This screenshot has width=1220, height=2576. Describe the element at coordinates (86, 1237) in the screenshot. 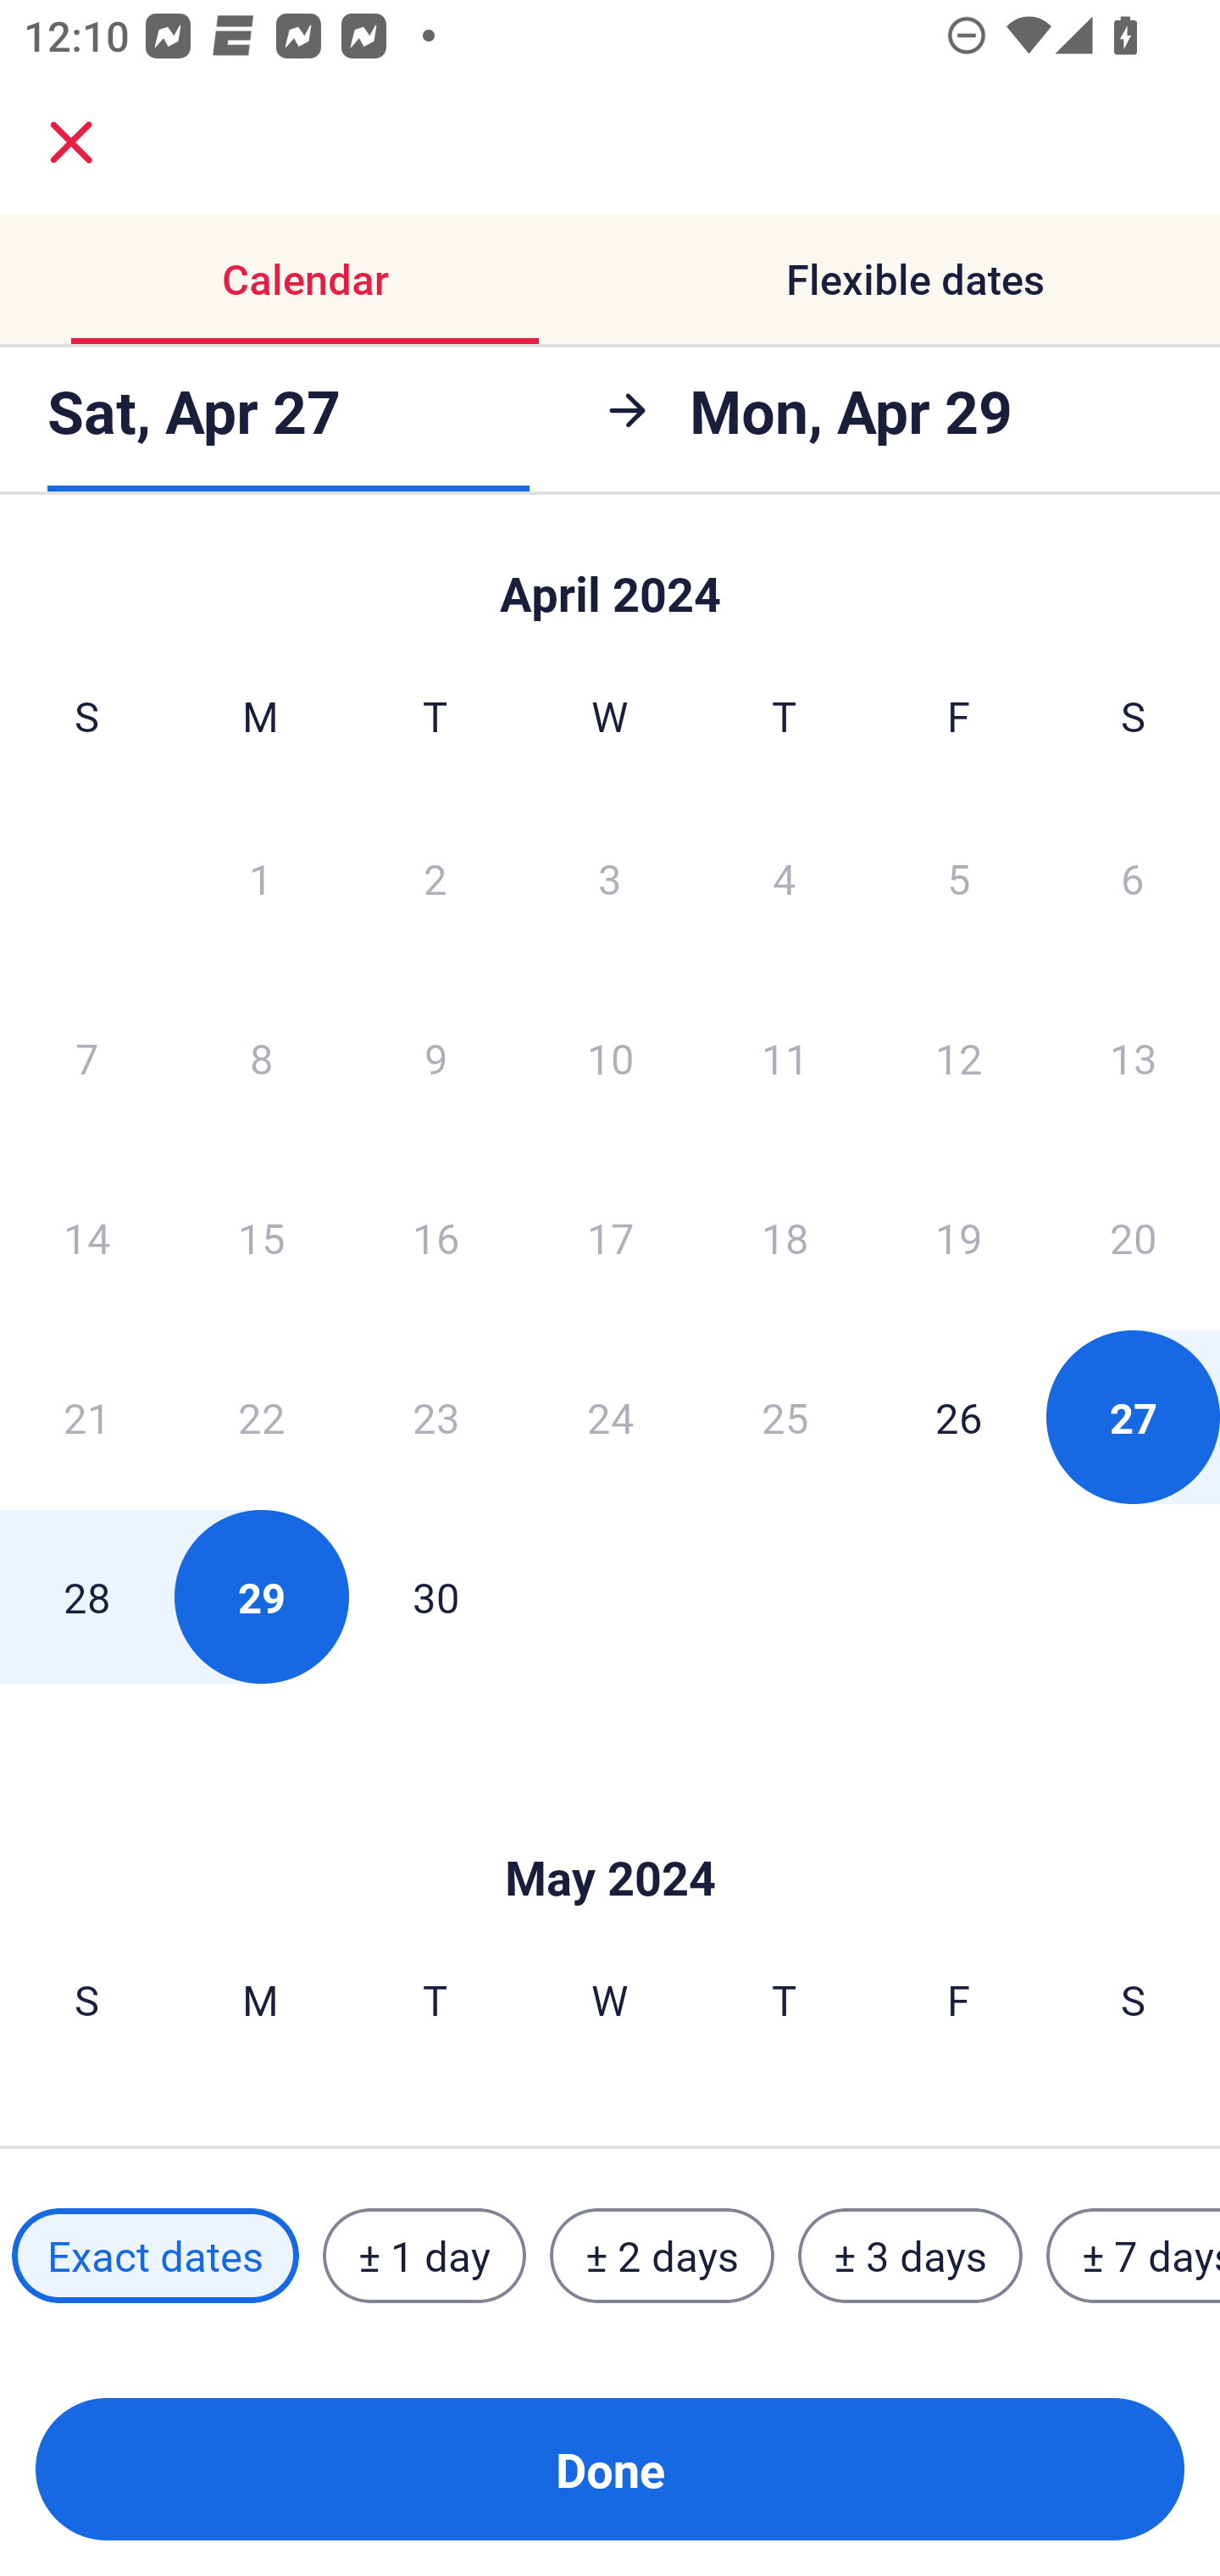

I see `14 Sunday, April 14, 2024` at that location.